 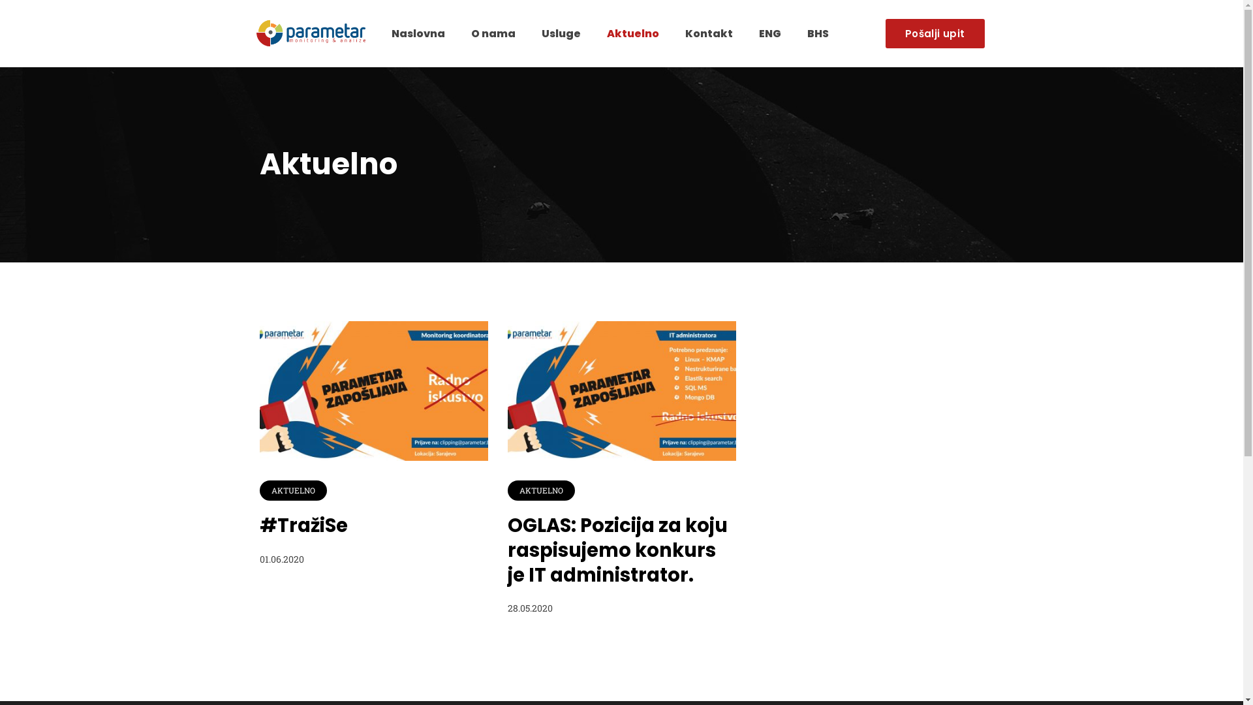 I want to click on Kontakt, so click(x=709, y=33).